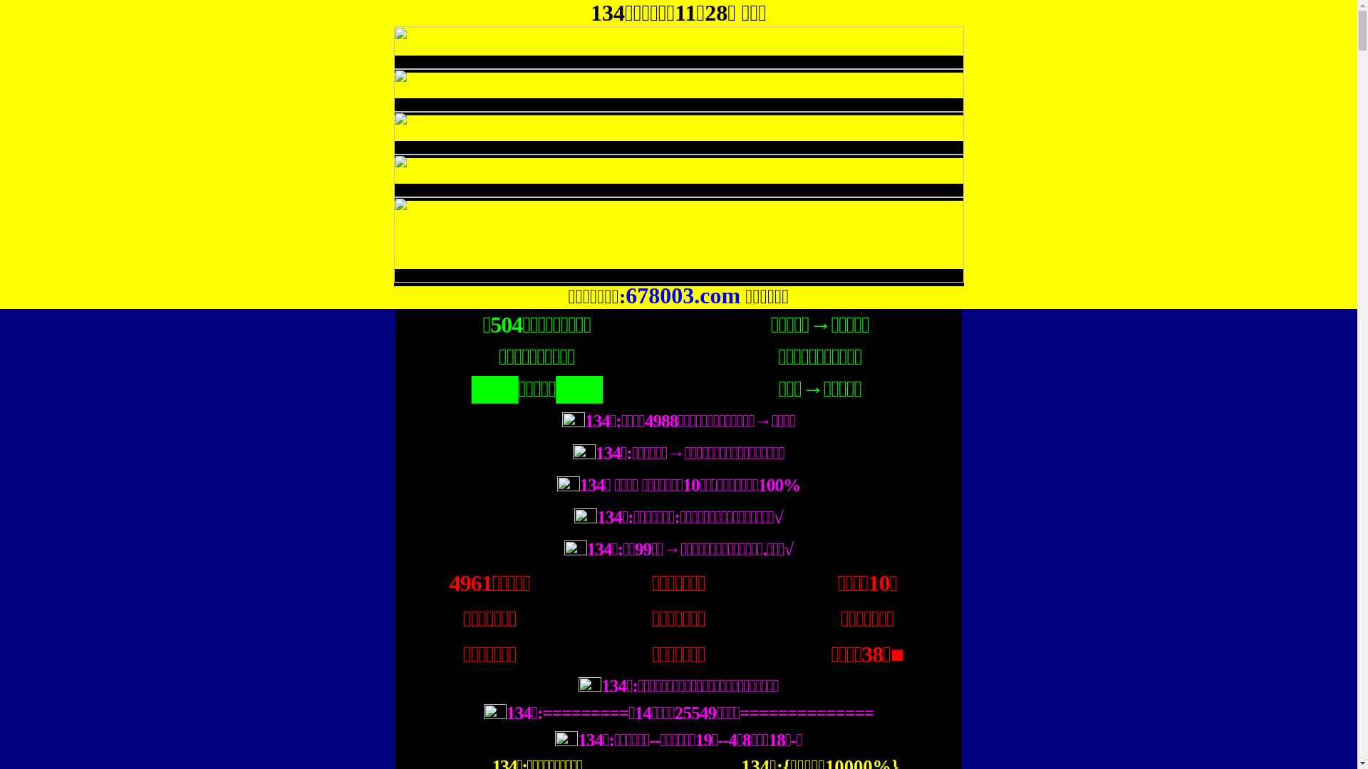 The image size is (1368, 769). What do you see at coordinates (678, 192) in the screenshot?
I see `7.27` at bounding box center [678, 192].